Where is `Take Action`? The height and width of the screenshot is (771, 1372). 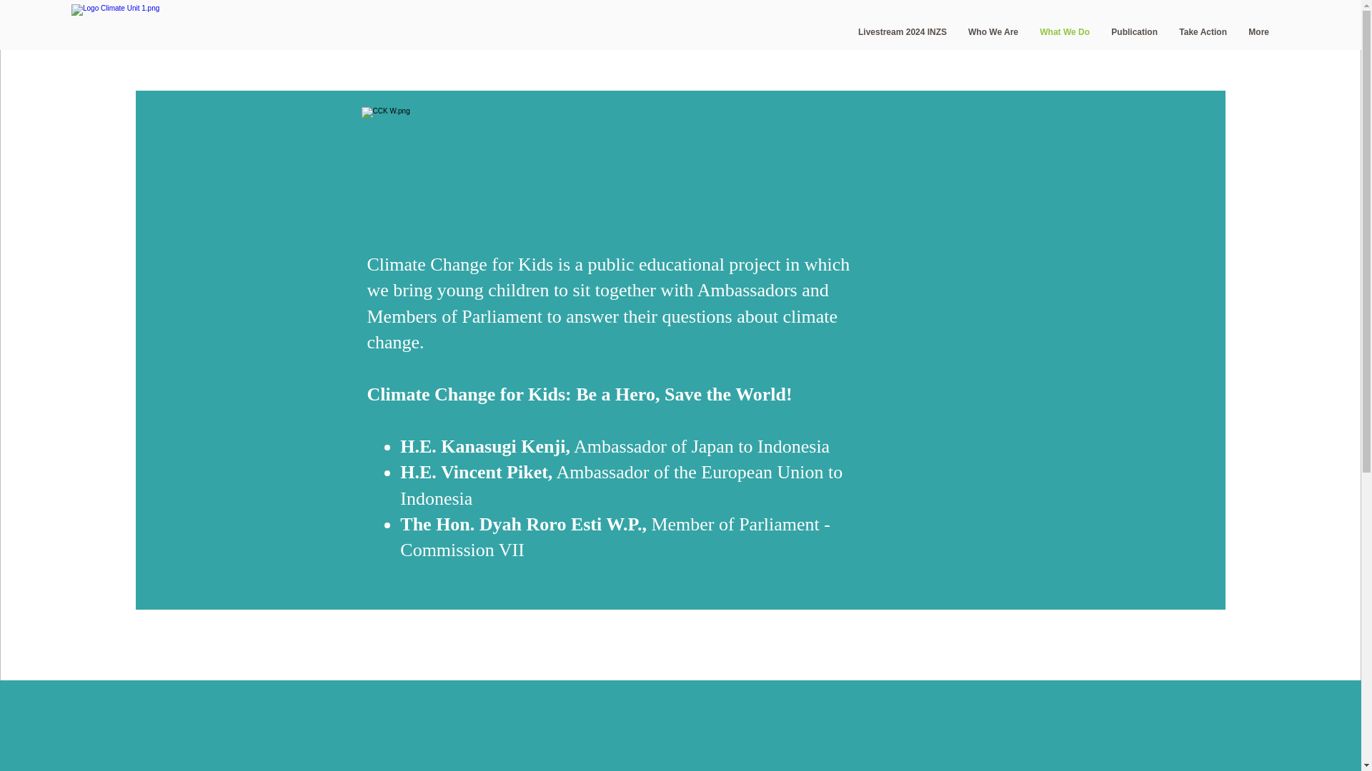
Take Action is located at coordinates (1203, 32).